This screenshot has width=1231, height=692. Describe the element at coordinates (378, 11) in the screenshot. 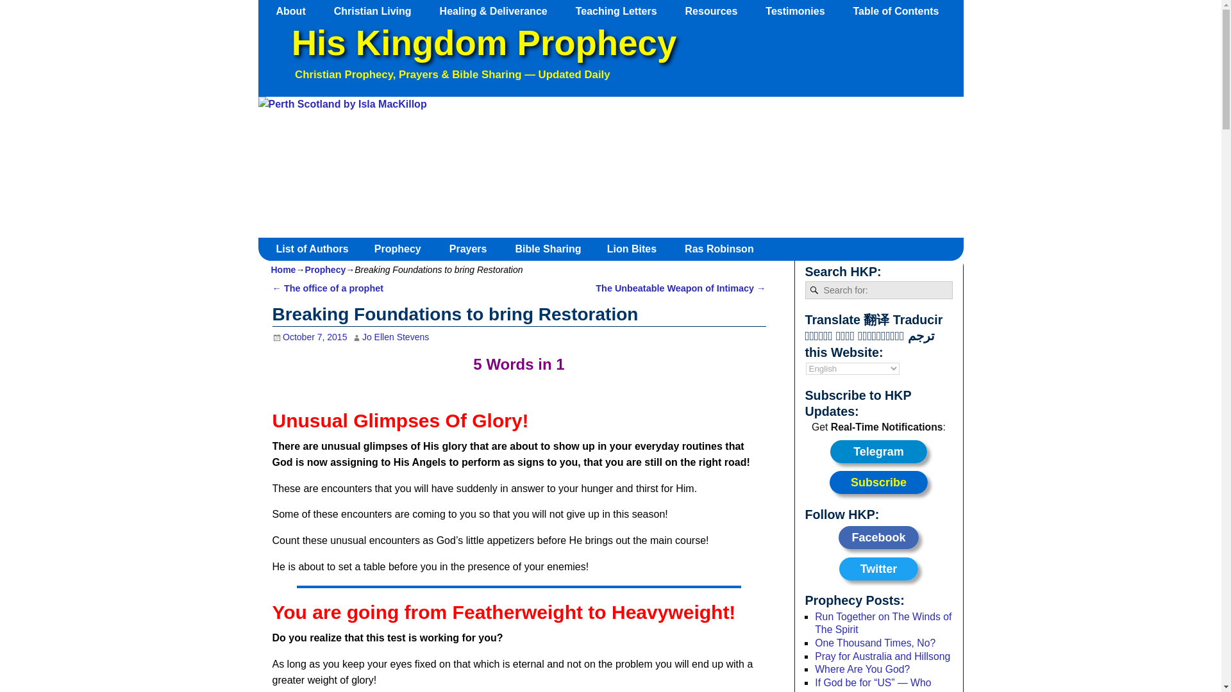

I see `Christian Living` at that location.